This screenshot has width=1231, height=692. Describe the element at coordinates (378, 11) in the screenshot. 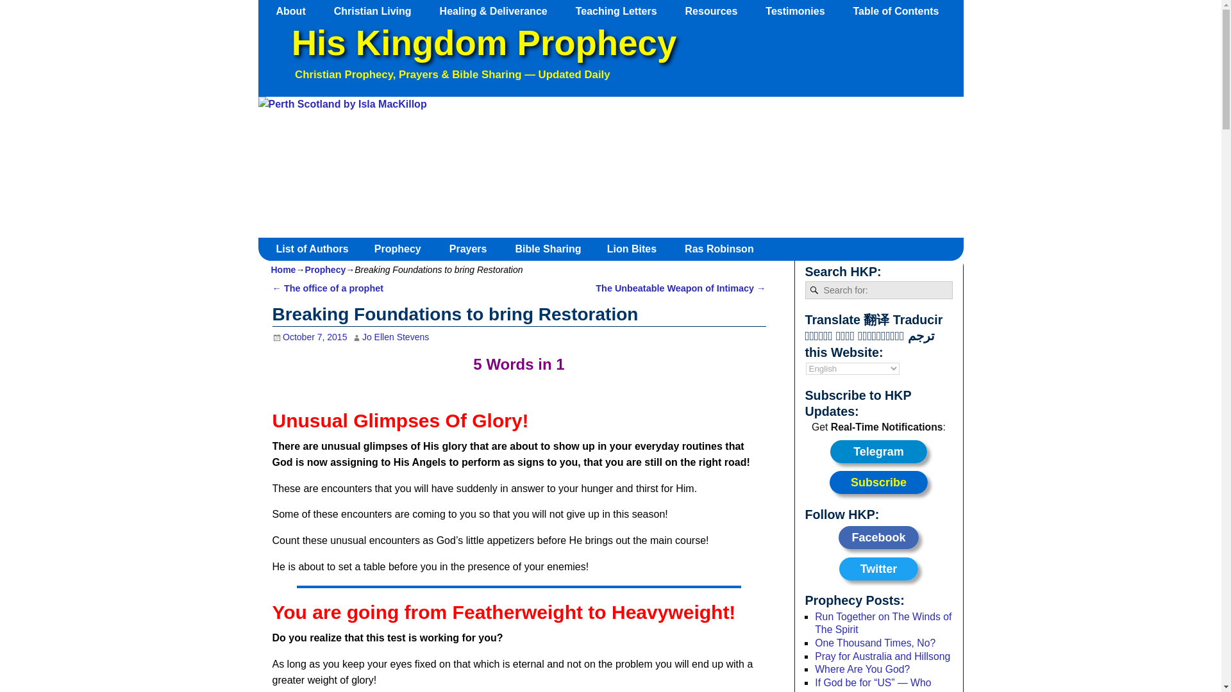

I see `Christian Living` at that location.